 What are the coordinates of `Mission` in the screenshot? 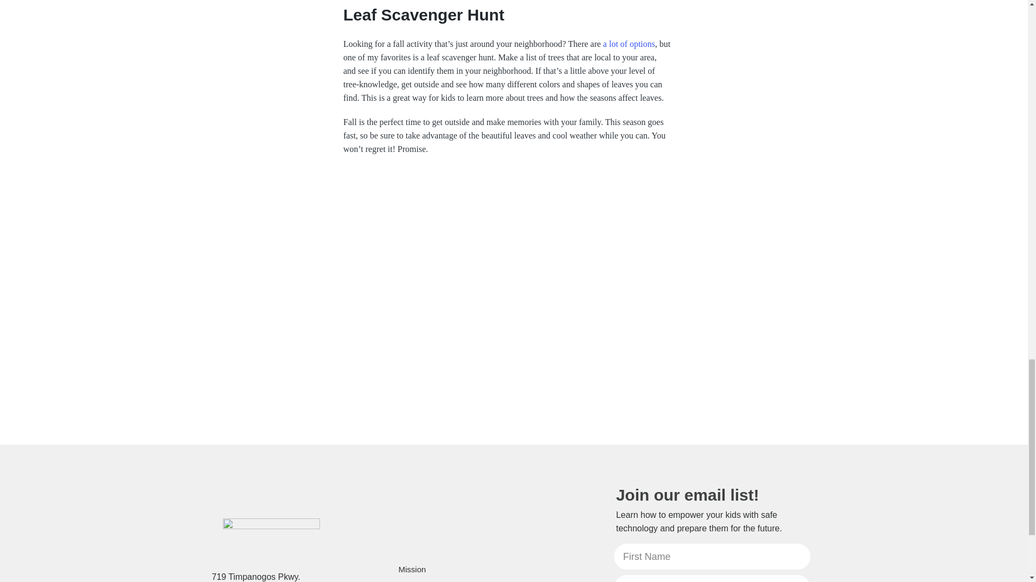 It's located at (412, 569).